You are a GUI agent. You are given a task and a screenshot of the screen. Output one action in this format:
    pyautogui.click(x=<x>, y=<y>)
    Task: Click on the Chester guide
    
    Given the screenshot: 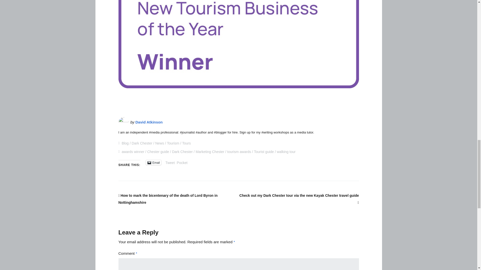 What is the action you would take?
    pyautogui.click(x=158, y=151)
    